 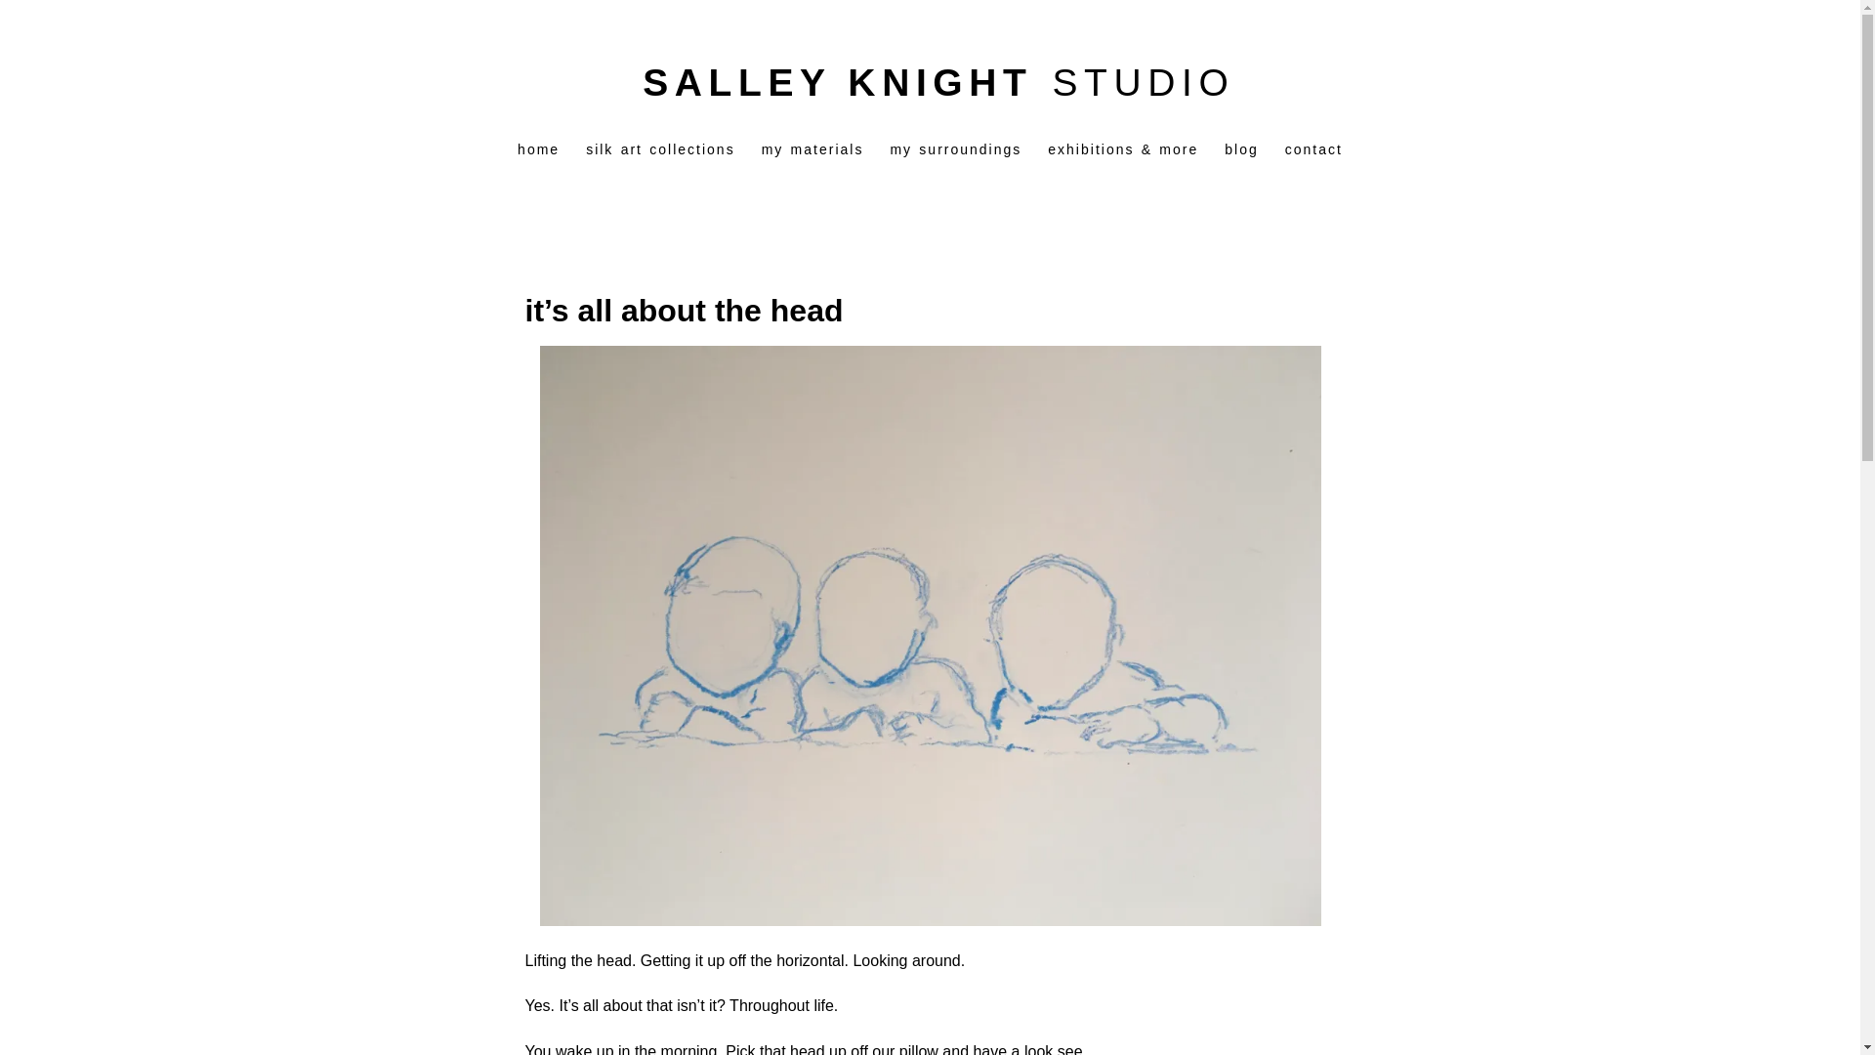 I want to click on home, so click(x=539, y=148).